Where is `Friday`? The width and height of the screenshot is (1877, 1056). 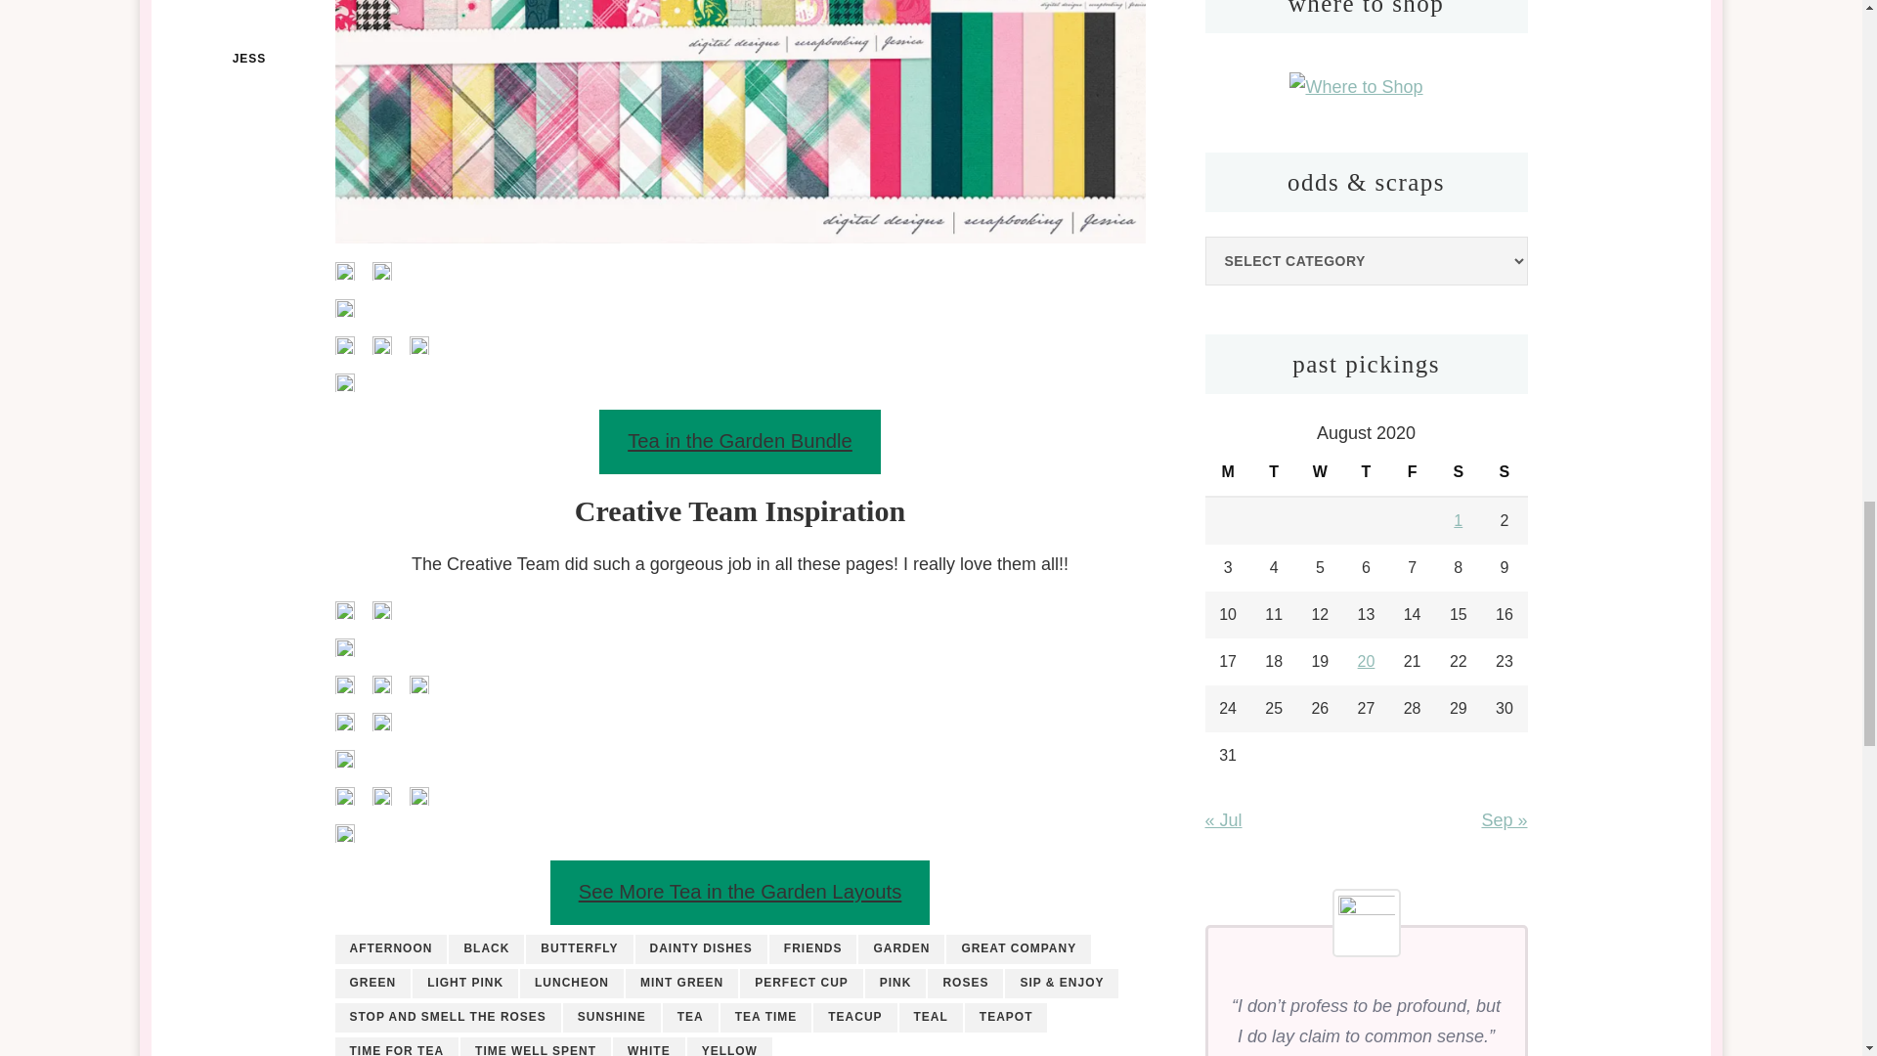
Friday is located at coordinates (1412, 472).